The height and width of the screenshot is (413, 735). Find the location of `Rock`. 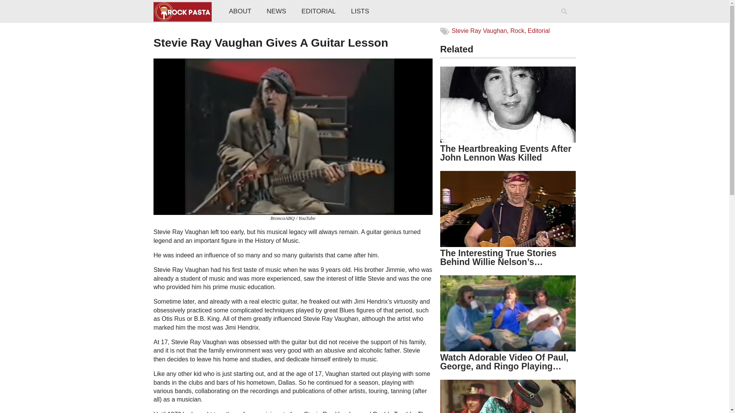

Rock is located at coordinates (517, 31).